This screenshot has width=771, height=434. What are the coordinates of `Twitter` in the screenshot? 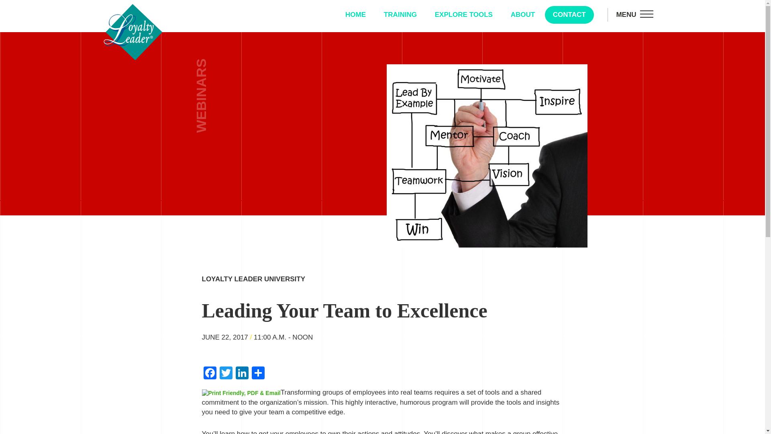 It's located at (225, 374).